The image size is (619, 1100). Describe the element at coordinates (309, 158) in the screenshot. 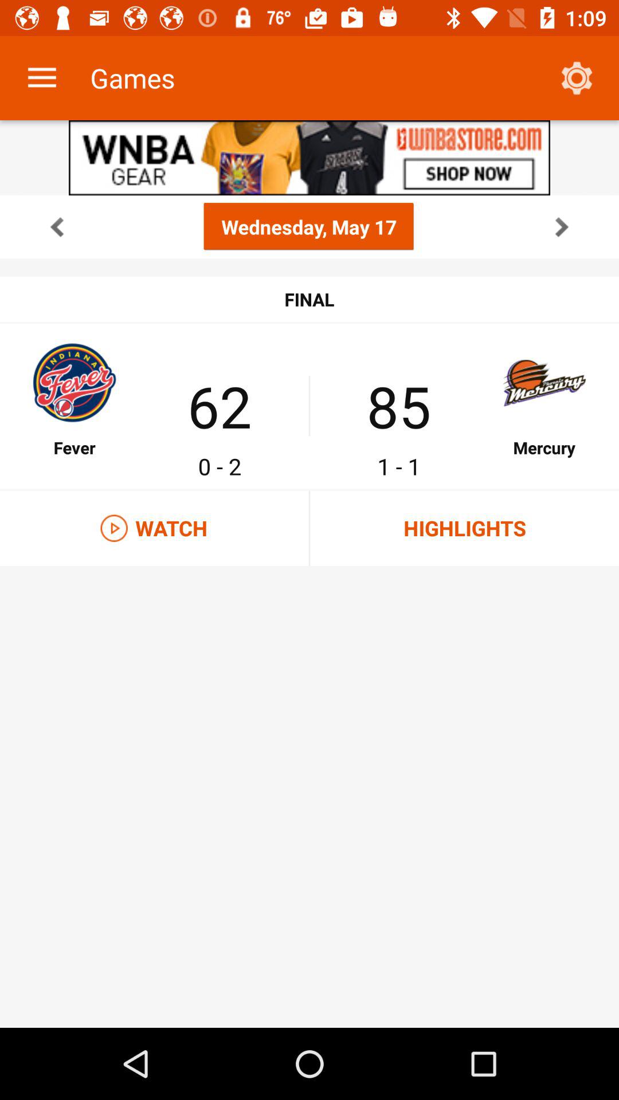

I see `know about the advertisement` at that location.